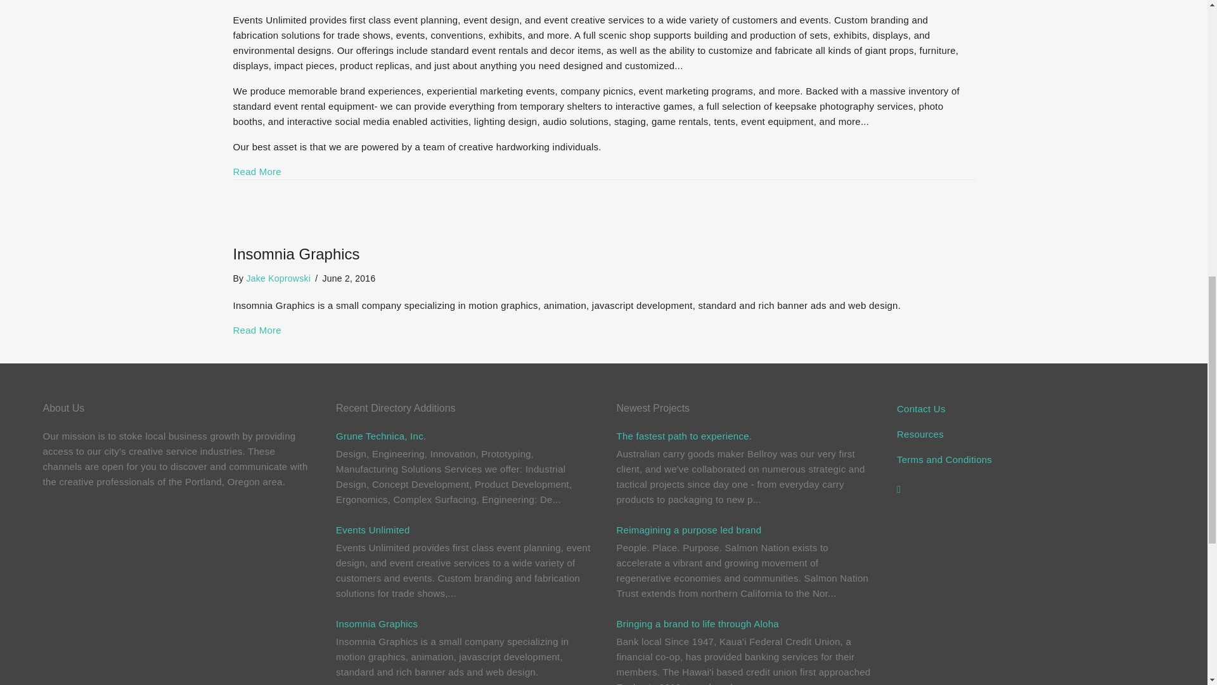  What do you see at coordinates (380, 436) in the screenshot?
I see `Grune Technica, Inc.` at bounding box center [380, 436].